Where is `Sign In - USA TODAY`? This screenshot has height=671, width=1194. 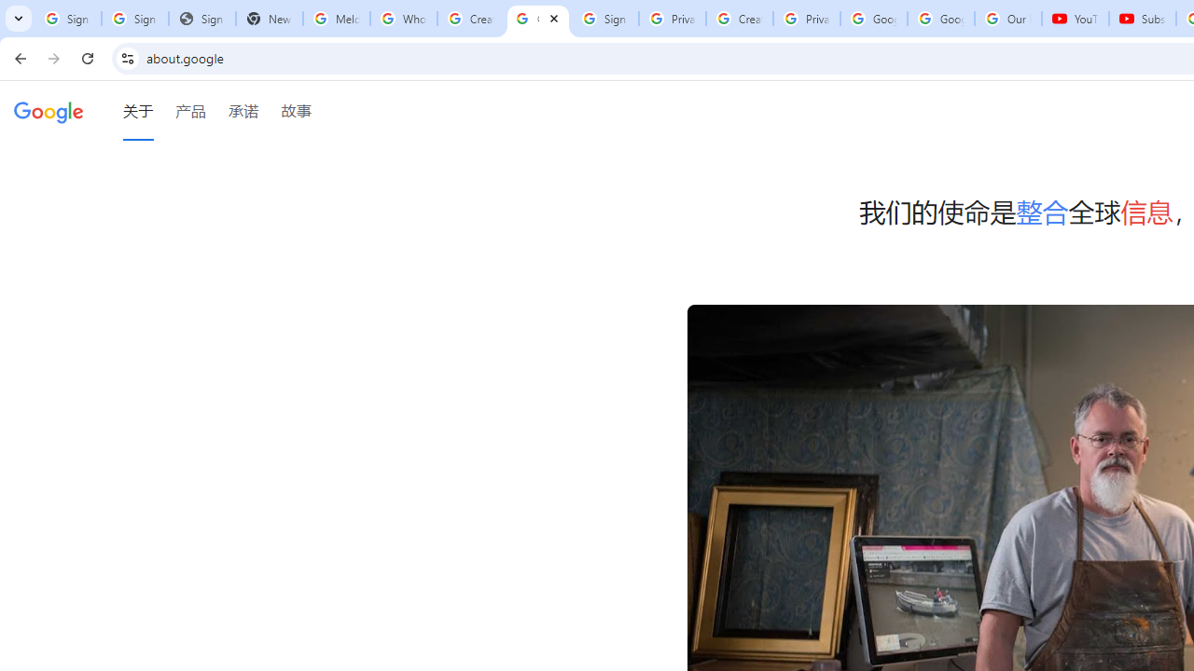 Sign In - USA TODAY is located at coordinates (201, 19).